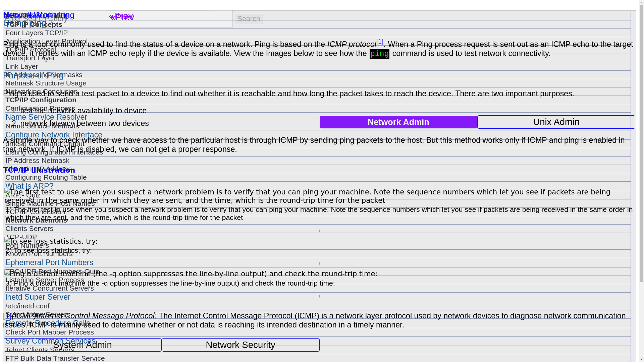  What do you see at coordinates (318, 280) in the screenshot?
I see `Listening Server Process` at bounding box center [318, 280].